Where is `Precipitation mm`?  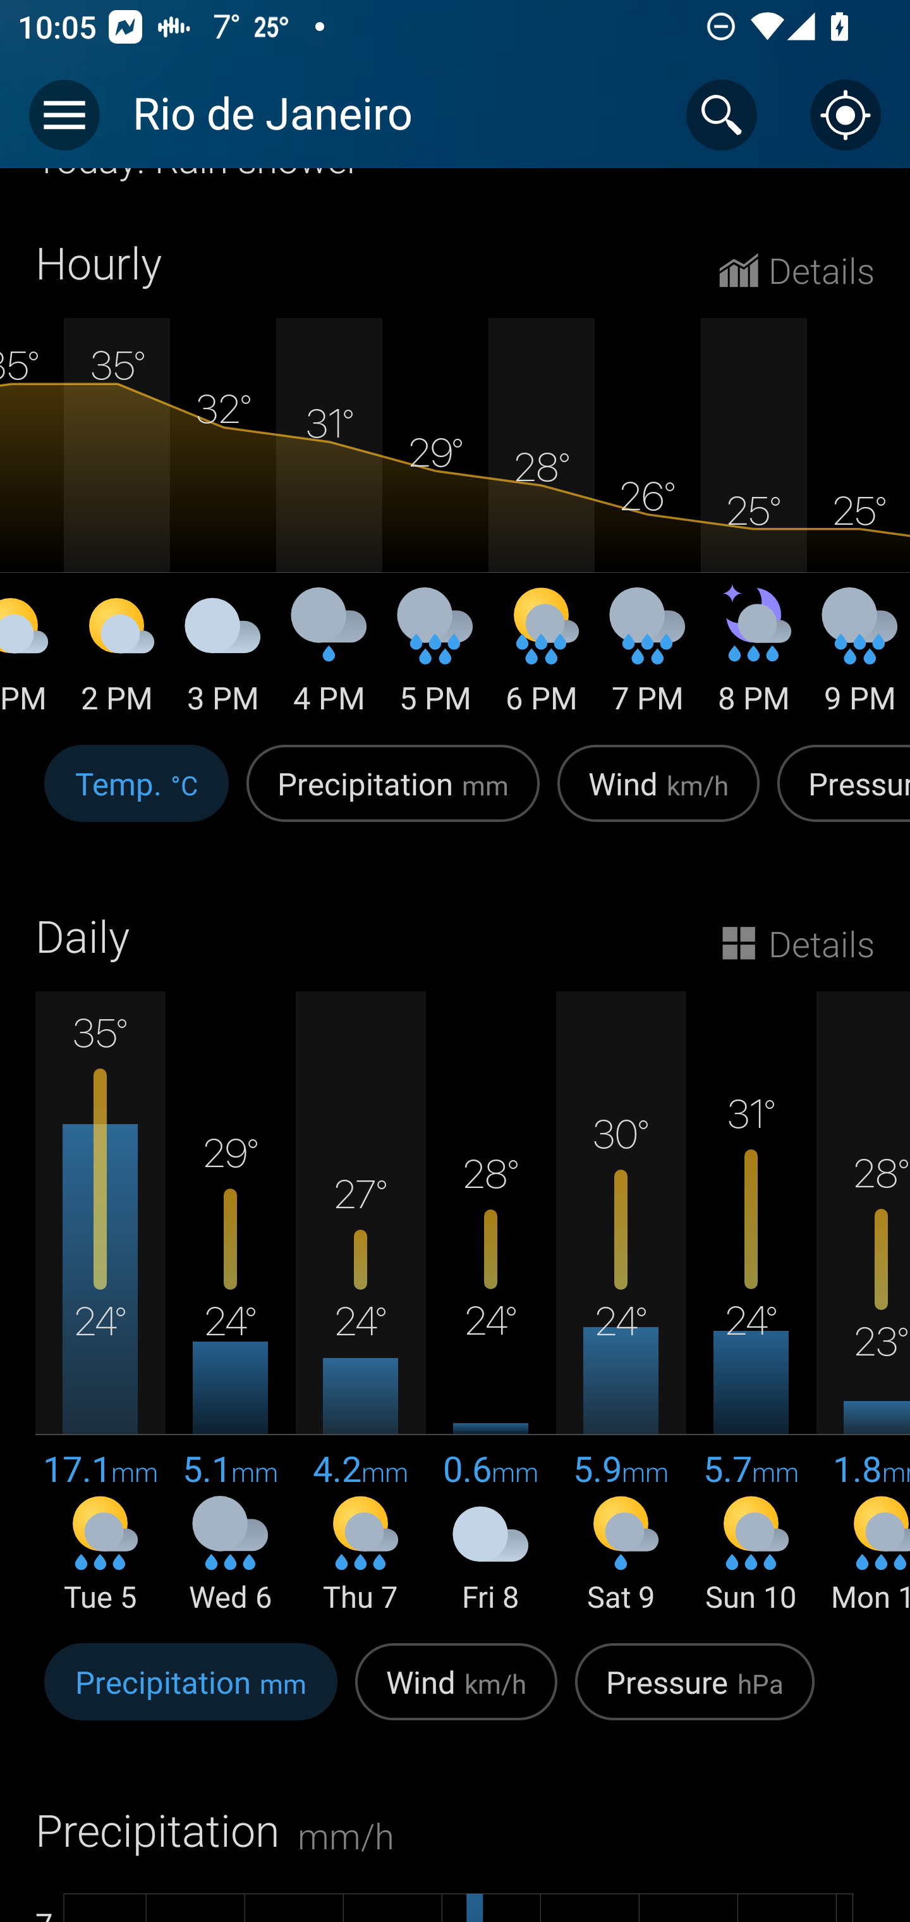
Precipitation mm is located at coordinates (191, 1694).